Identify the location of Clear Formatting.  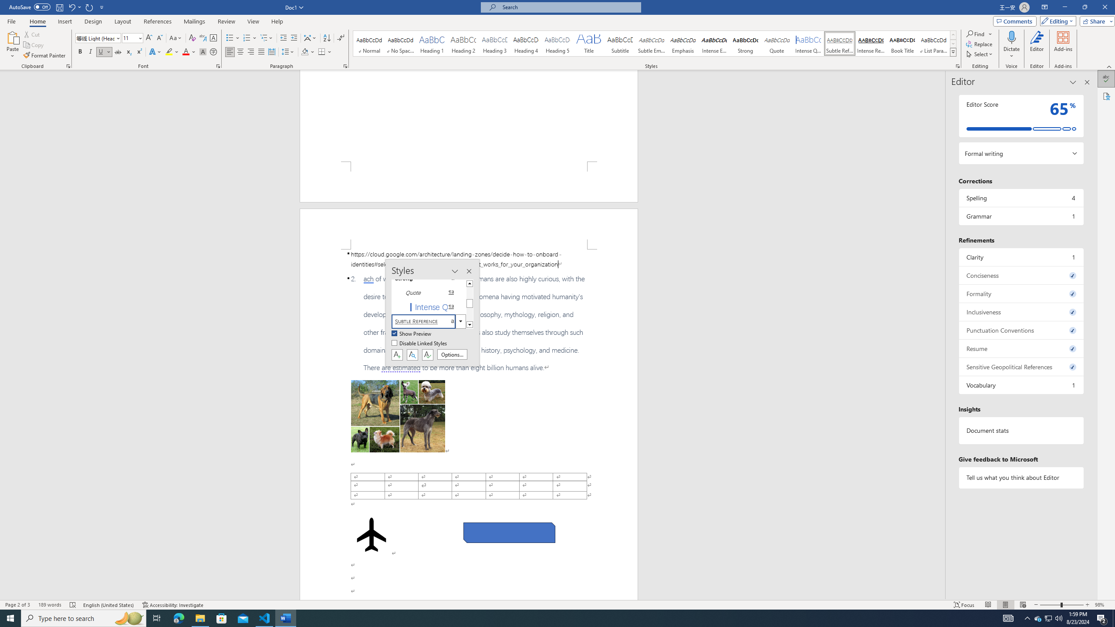
(193, 38).